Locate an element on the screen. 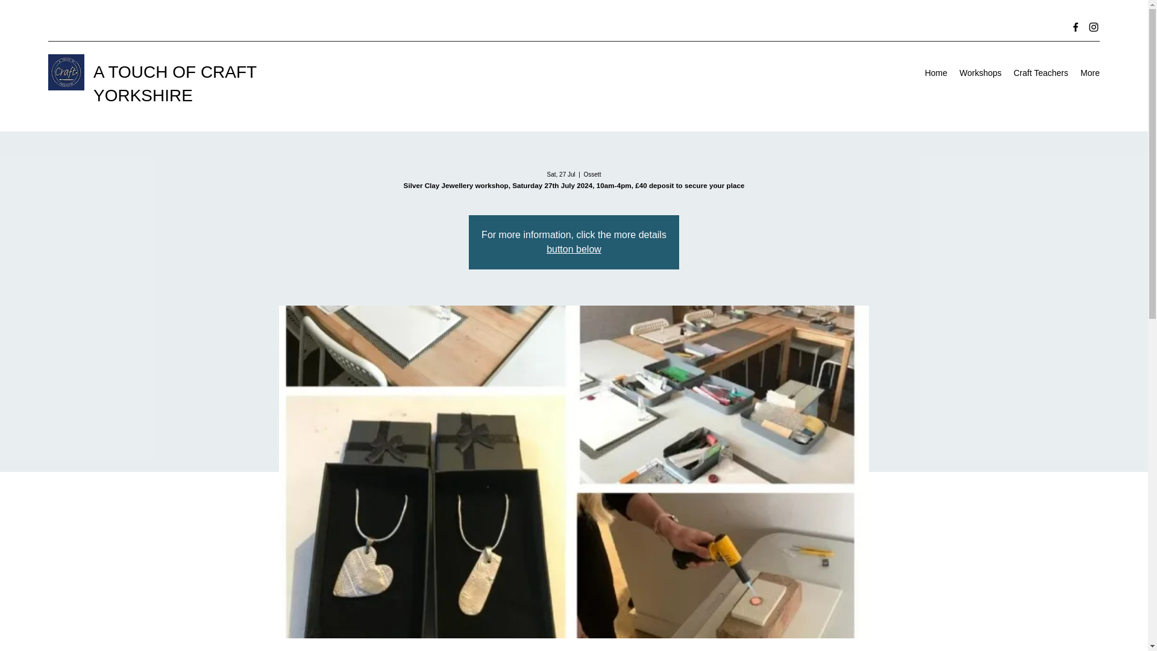  Workshops is located at coordinates (980, 72).